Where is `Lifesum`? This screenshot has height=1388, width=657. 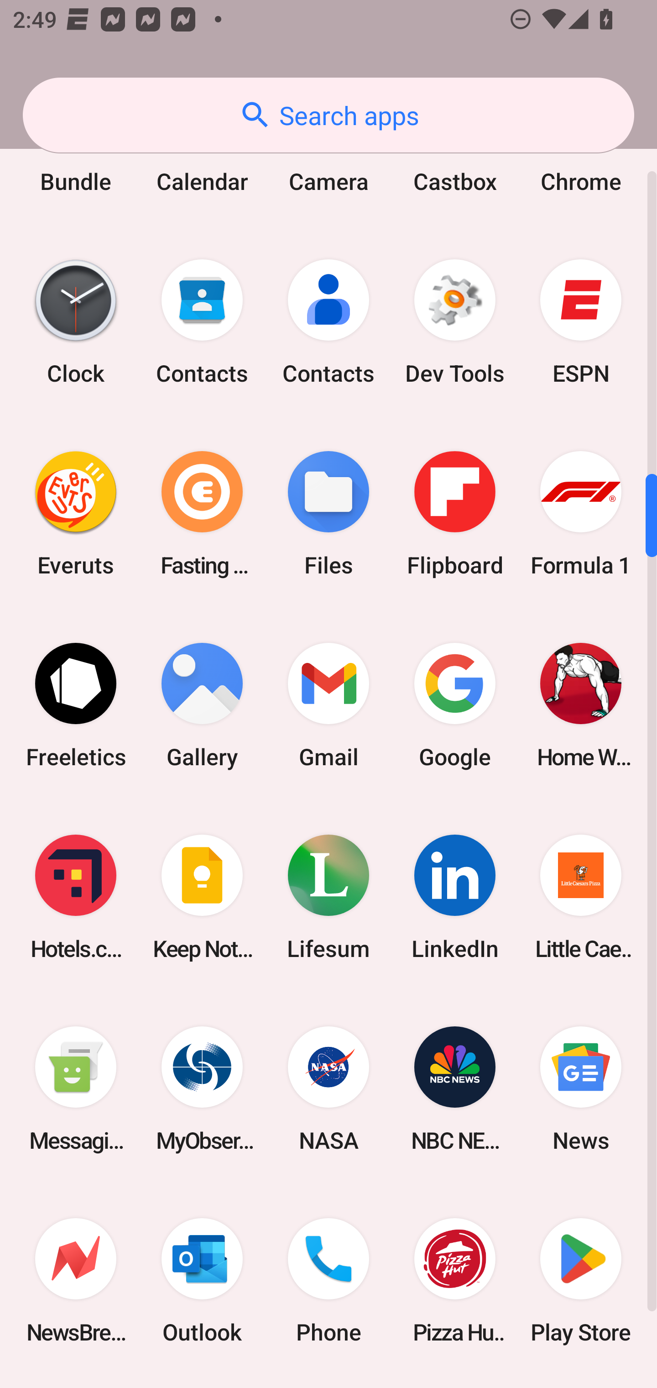 Lifesum is located at coordinates (328, 897).